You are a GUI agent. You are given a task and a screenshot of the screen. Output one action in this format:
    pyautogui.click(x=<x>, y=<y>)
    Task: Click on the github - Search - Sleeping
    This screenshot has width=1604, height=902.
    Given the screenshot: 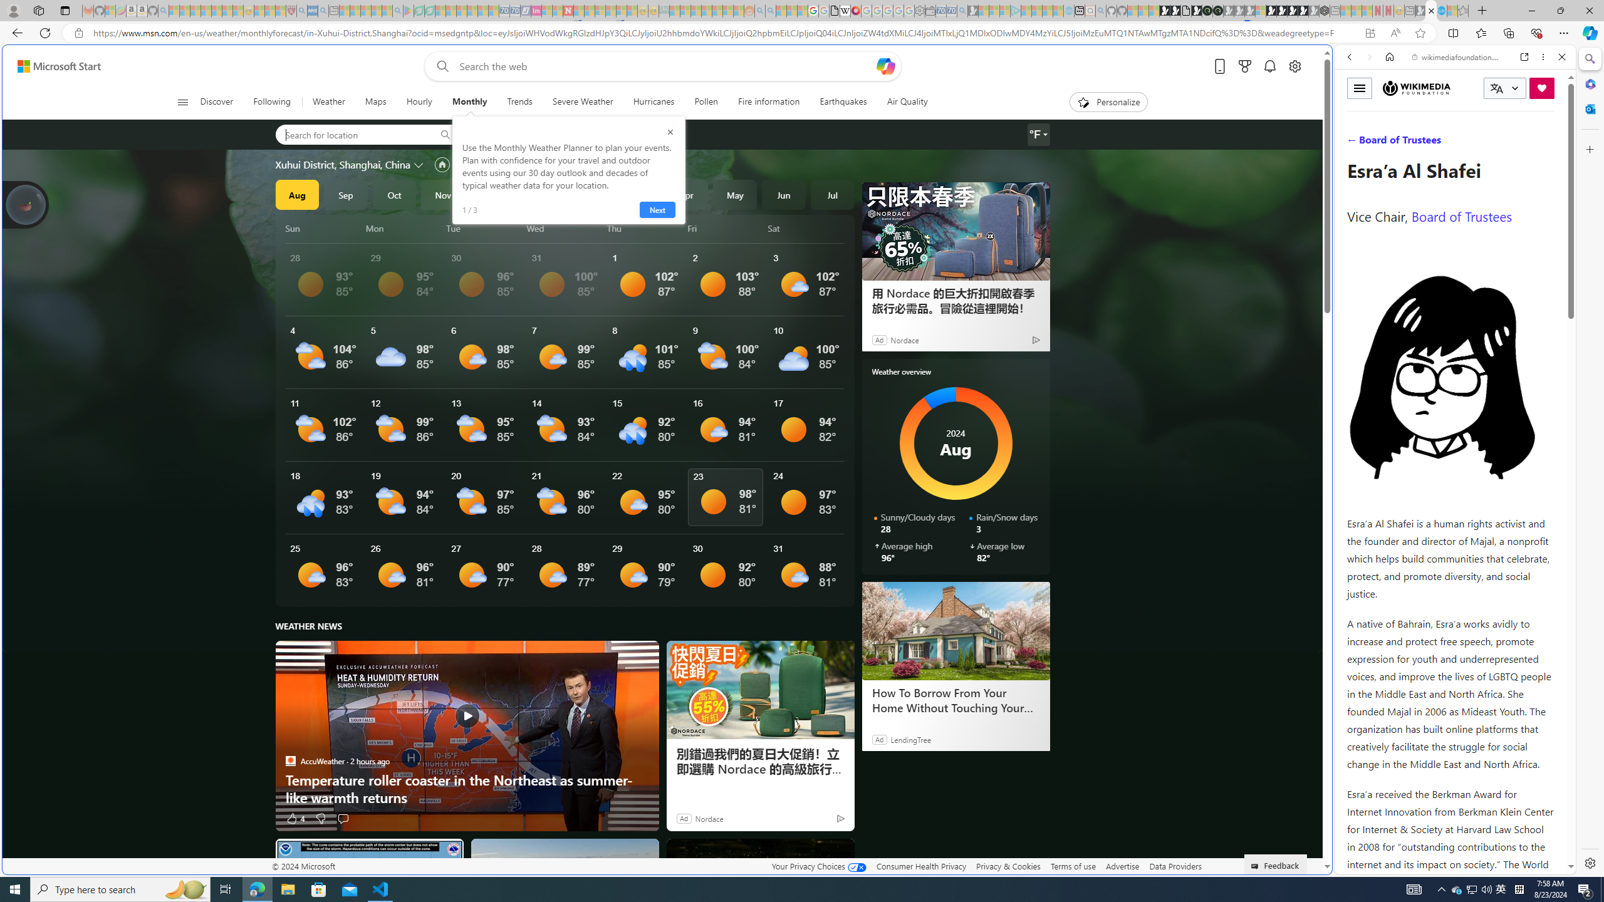 What is the action you would take?
    pyautogui.click(x=1101, y=11)
    